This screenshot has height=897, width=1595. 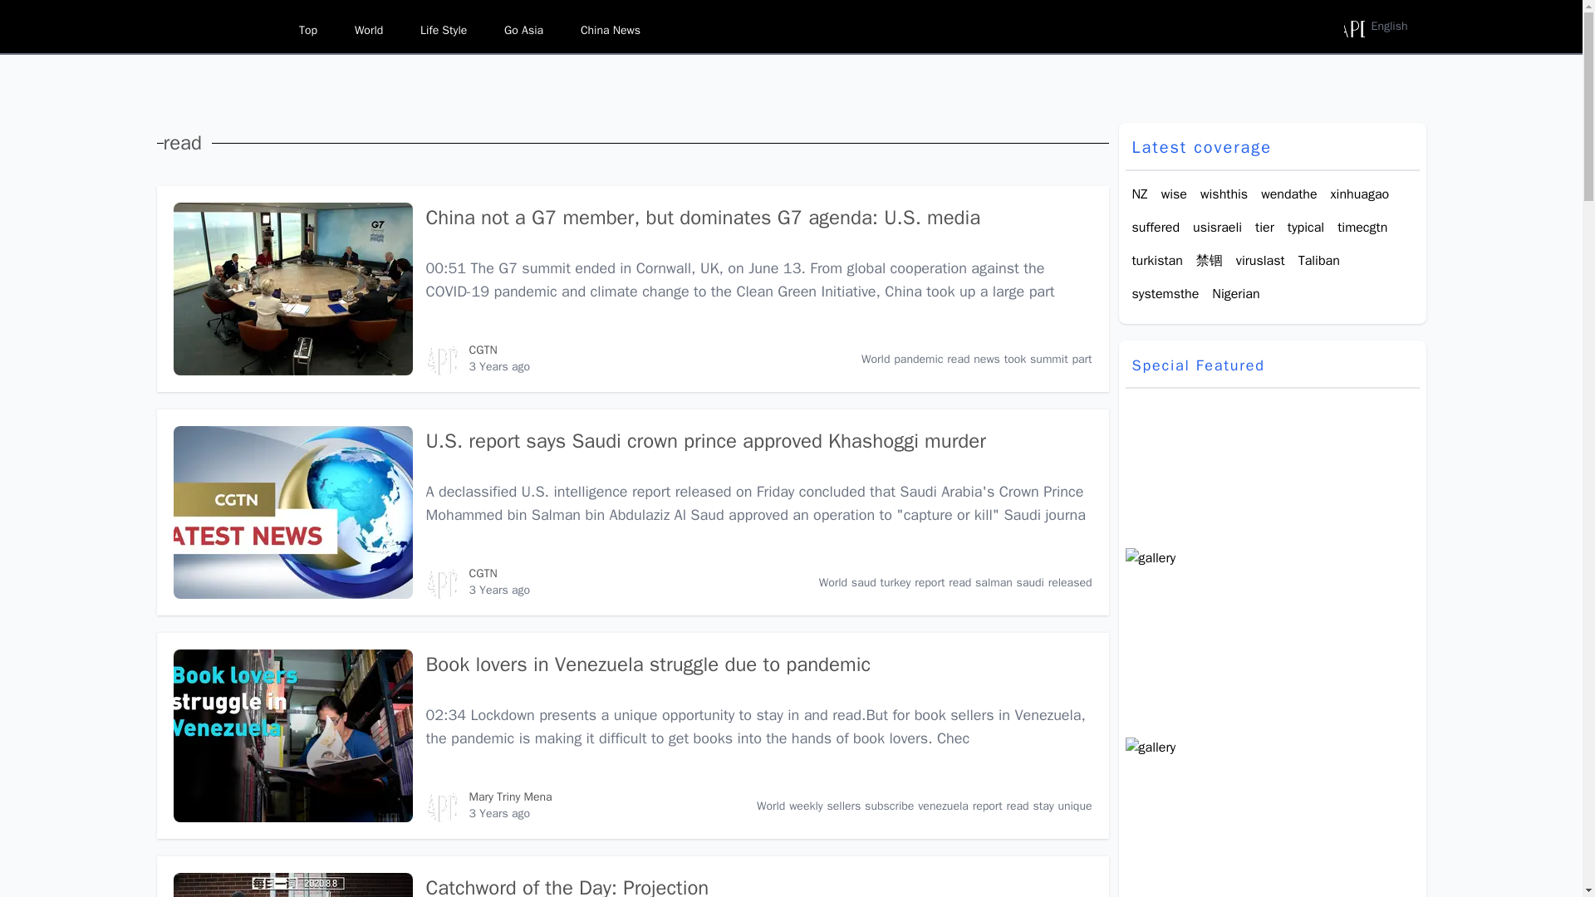 I want to click on World, so click(x=832, y=582).